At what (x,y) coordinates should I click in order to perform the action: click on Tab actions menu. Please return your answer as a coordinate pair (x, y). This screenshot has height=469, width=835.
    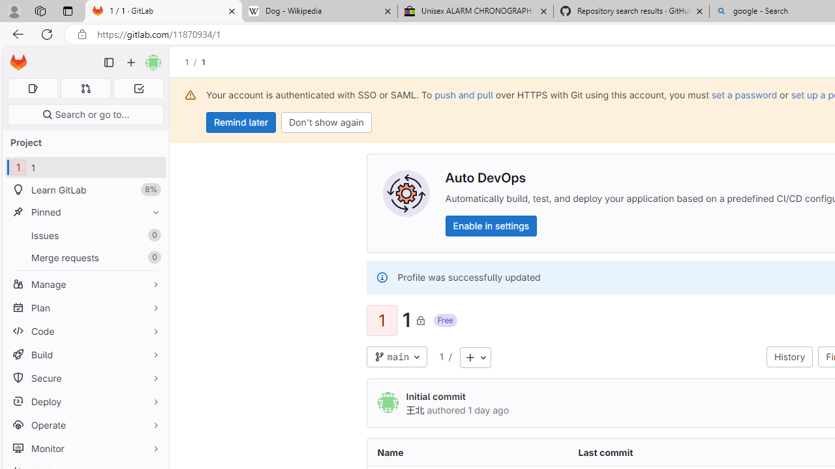
    Looking at the image, I should click on (68, 10).